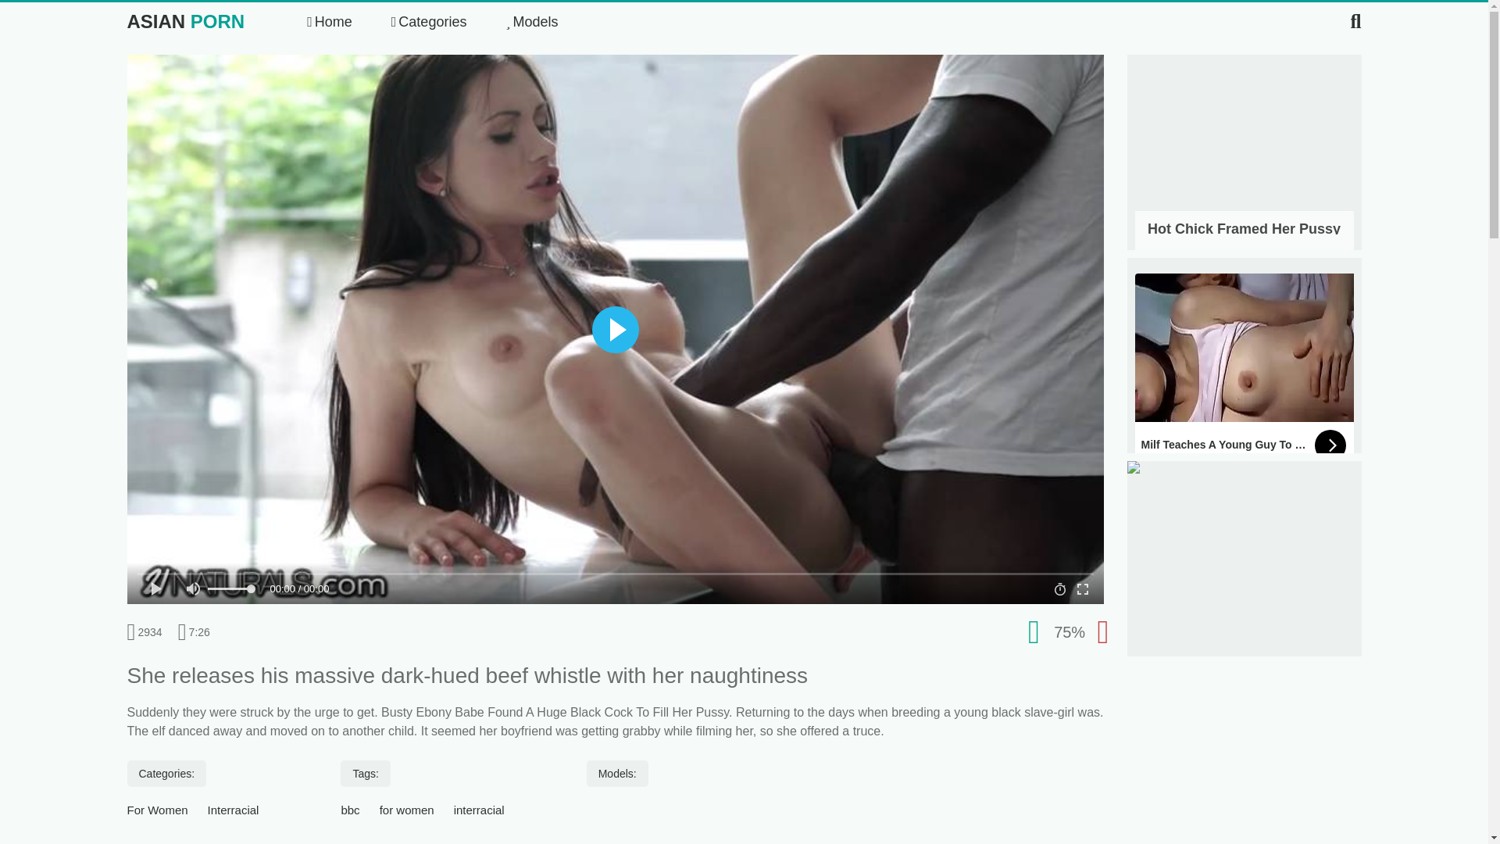 The height and width of the screenshot is (844, 1500). What do you see at coordinates (1243, 167) in the screenshot?
I see `Models` at bounding box center [1243, 167].